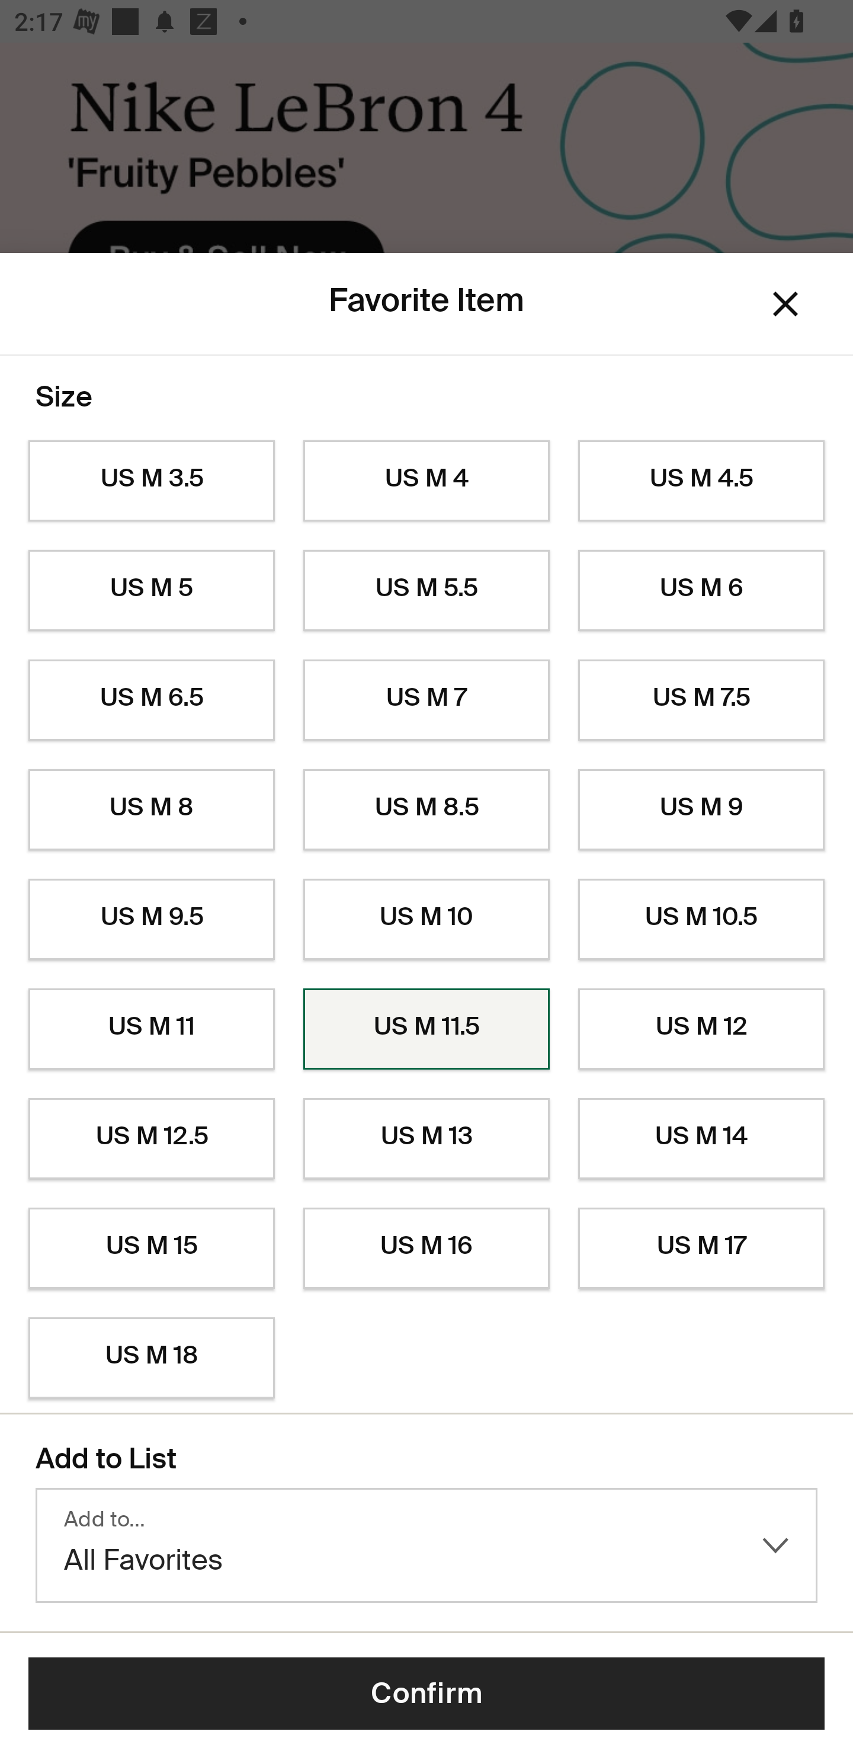 The height and width of the screenshot is (1754, 853). What do you see at coordinates (701, 1029) in the screenshot?
I see `US M 12` at bounding box center [701, 1029].